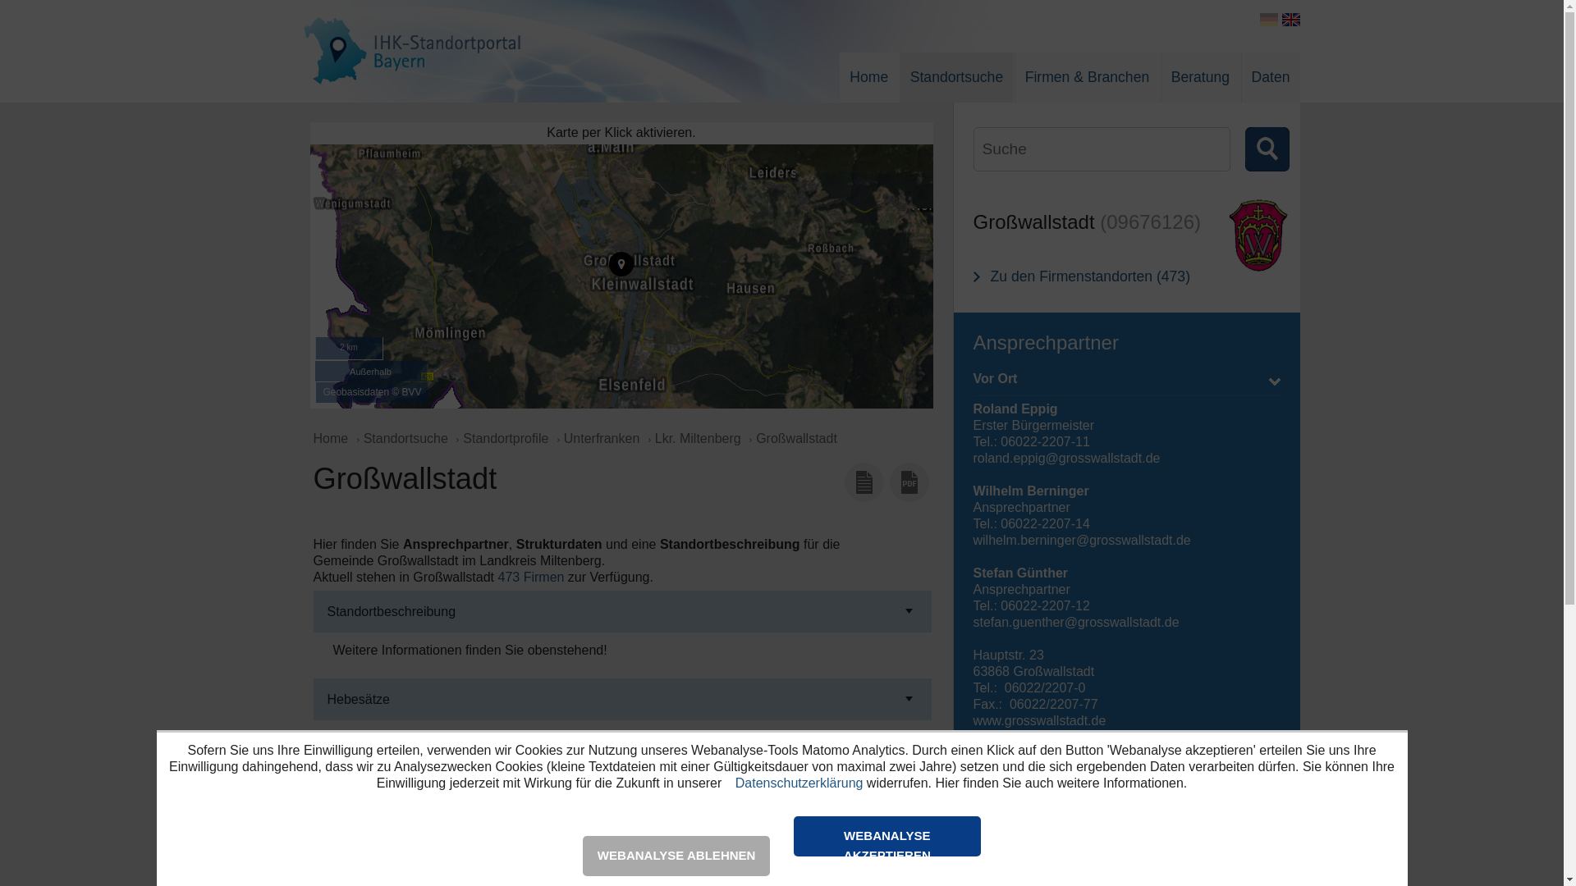 The height and width of the screenshot is (886, 1576). Describe the element at coordinates (1271, 84) in the screenshot. I see `Daten` at that location.